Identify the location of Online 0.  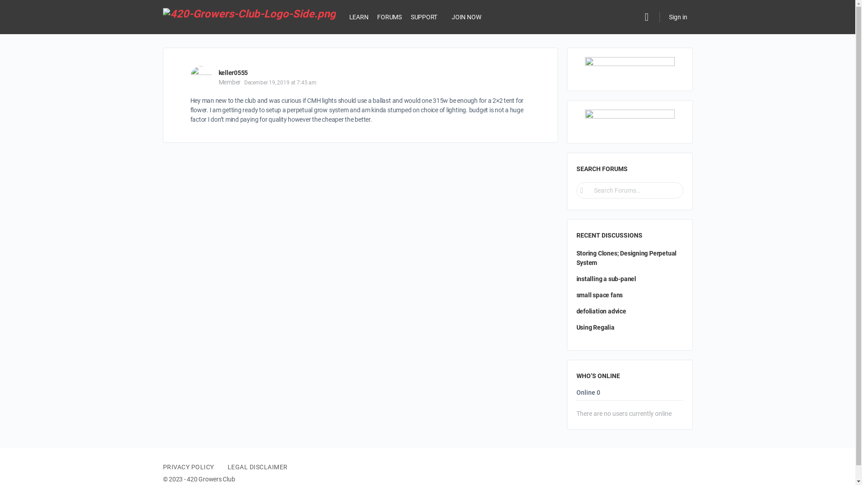
(588, 395).